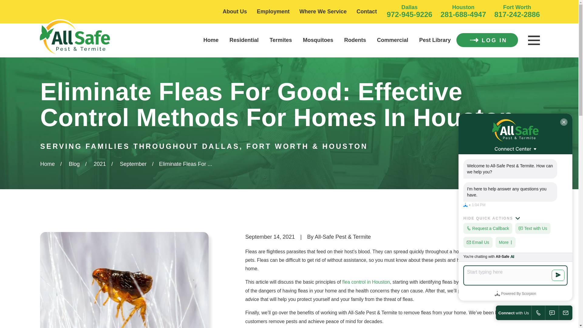  What do you see at coordinates (244, 40) in the screenshot?
I see `Residential` at bounding box center [244, 40].